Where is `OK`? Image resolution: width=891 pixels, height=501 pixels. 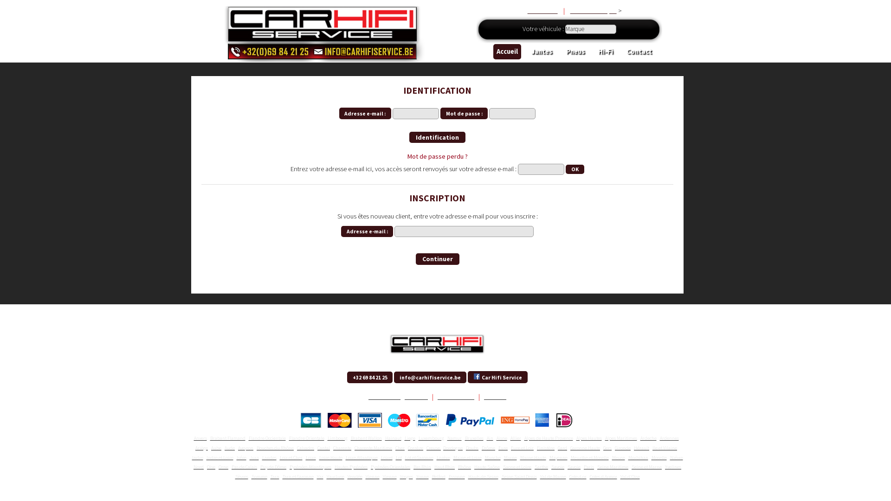 OK is located at coordinates (575, 170).